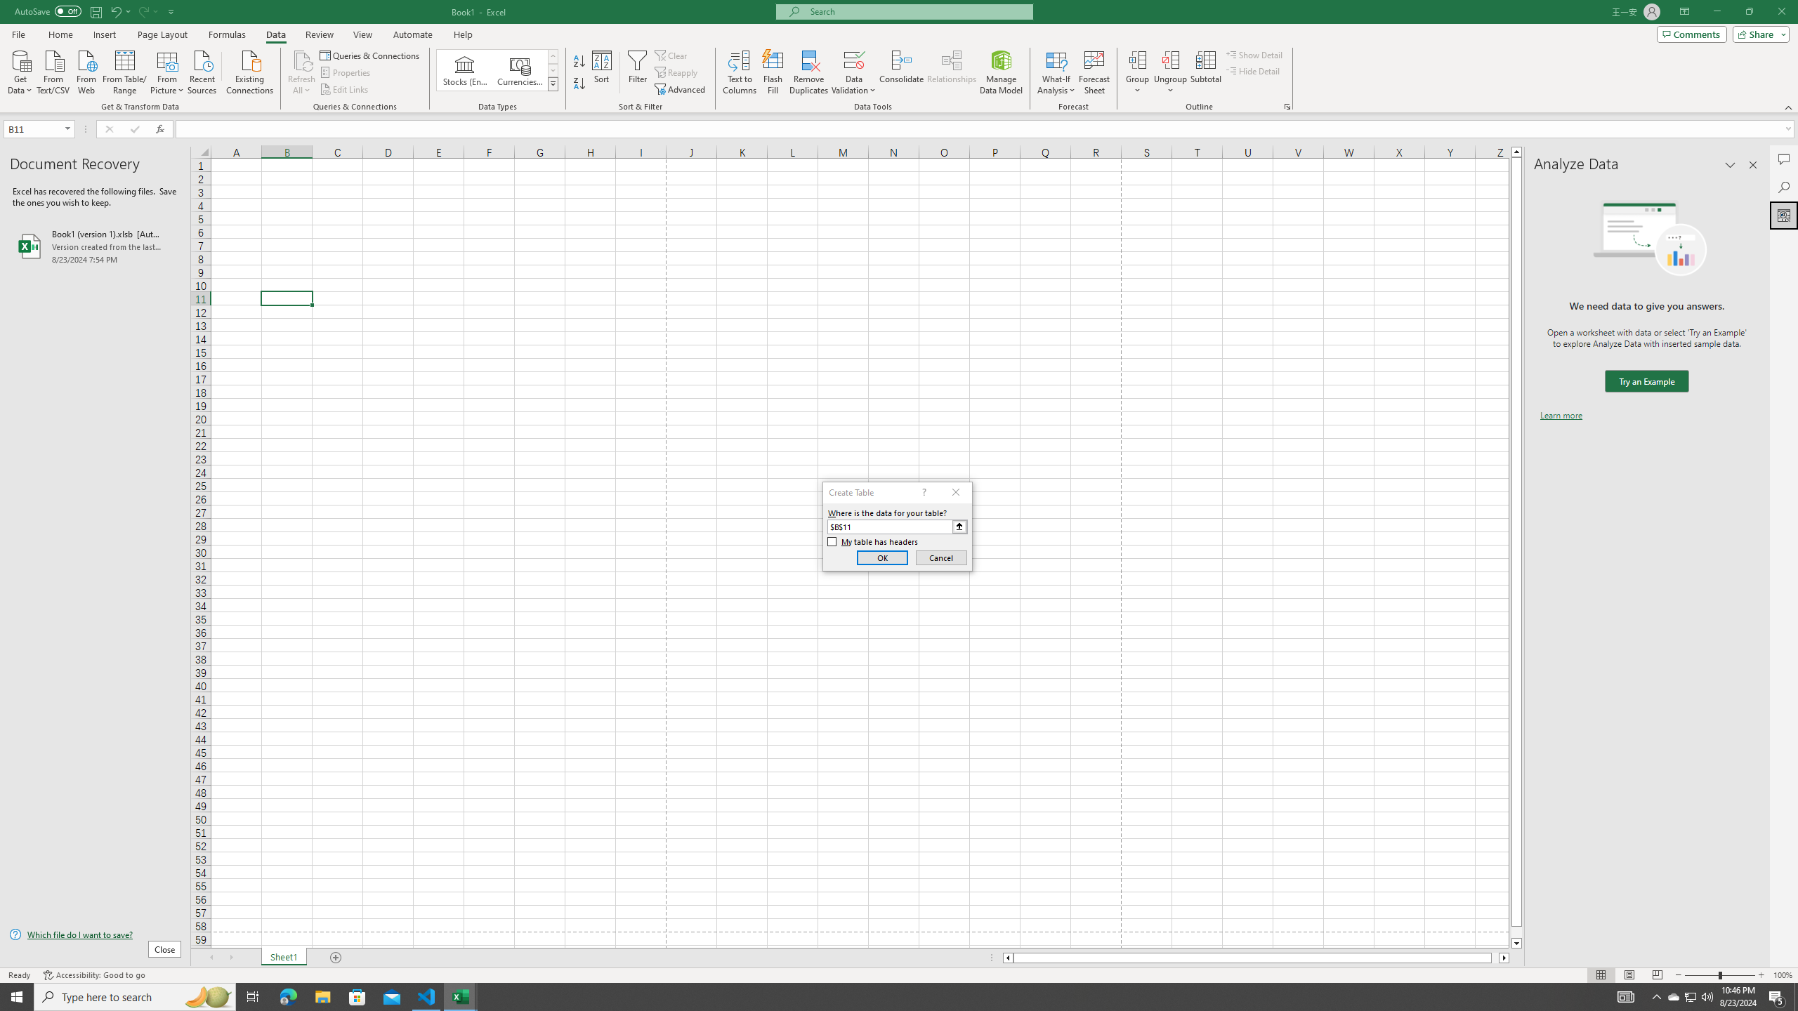  What do you see at coordinates (637, 72) in the screenshot?
I see `Filter` at bounding box center [637, 72].